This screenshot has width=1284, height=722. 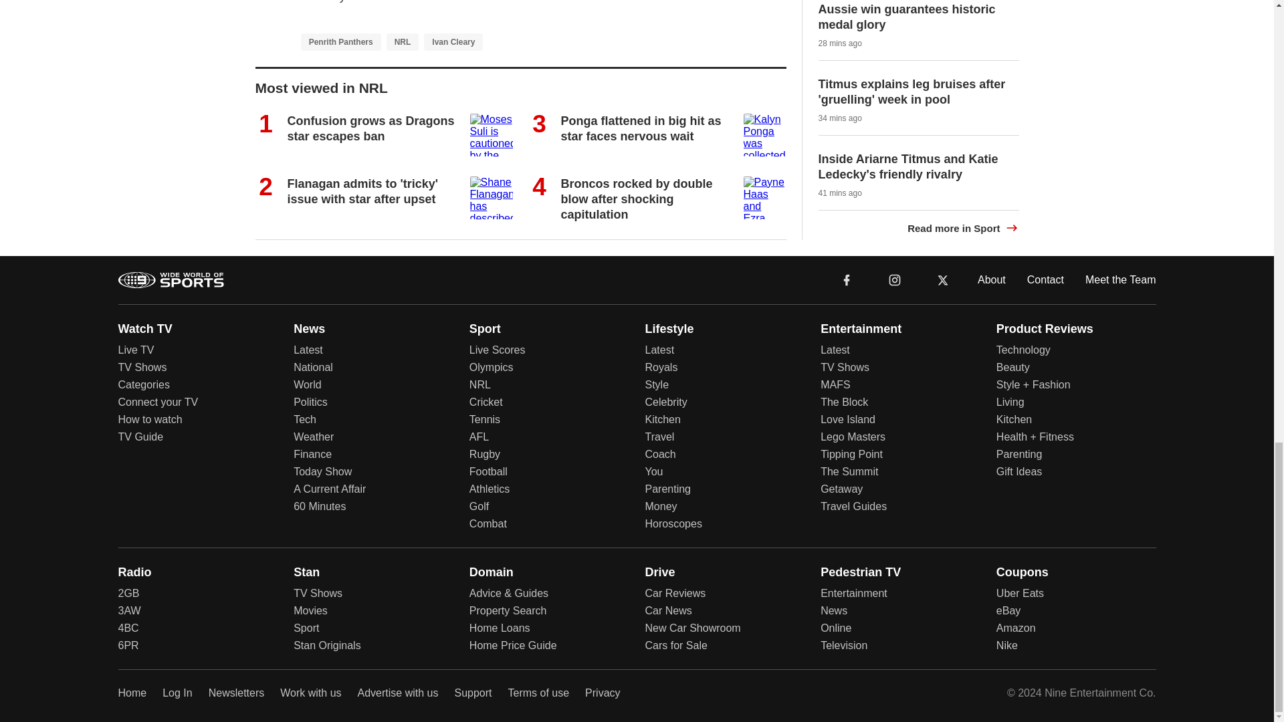 What do you see at coordinates (640, 128) in the screenshot?
I see `Ponga flattened in big hit as star faces nervous wait` at bounding box center [640, 128].